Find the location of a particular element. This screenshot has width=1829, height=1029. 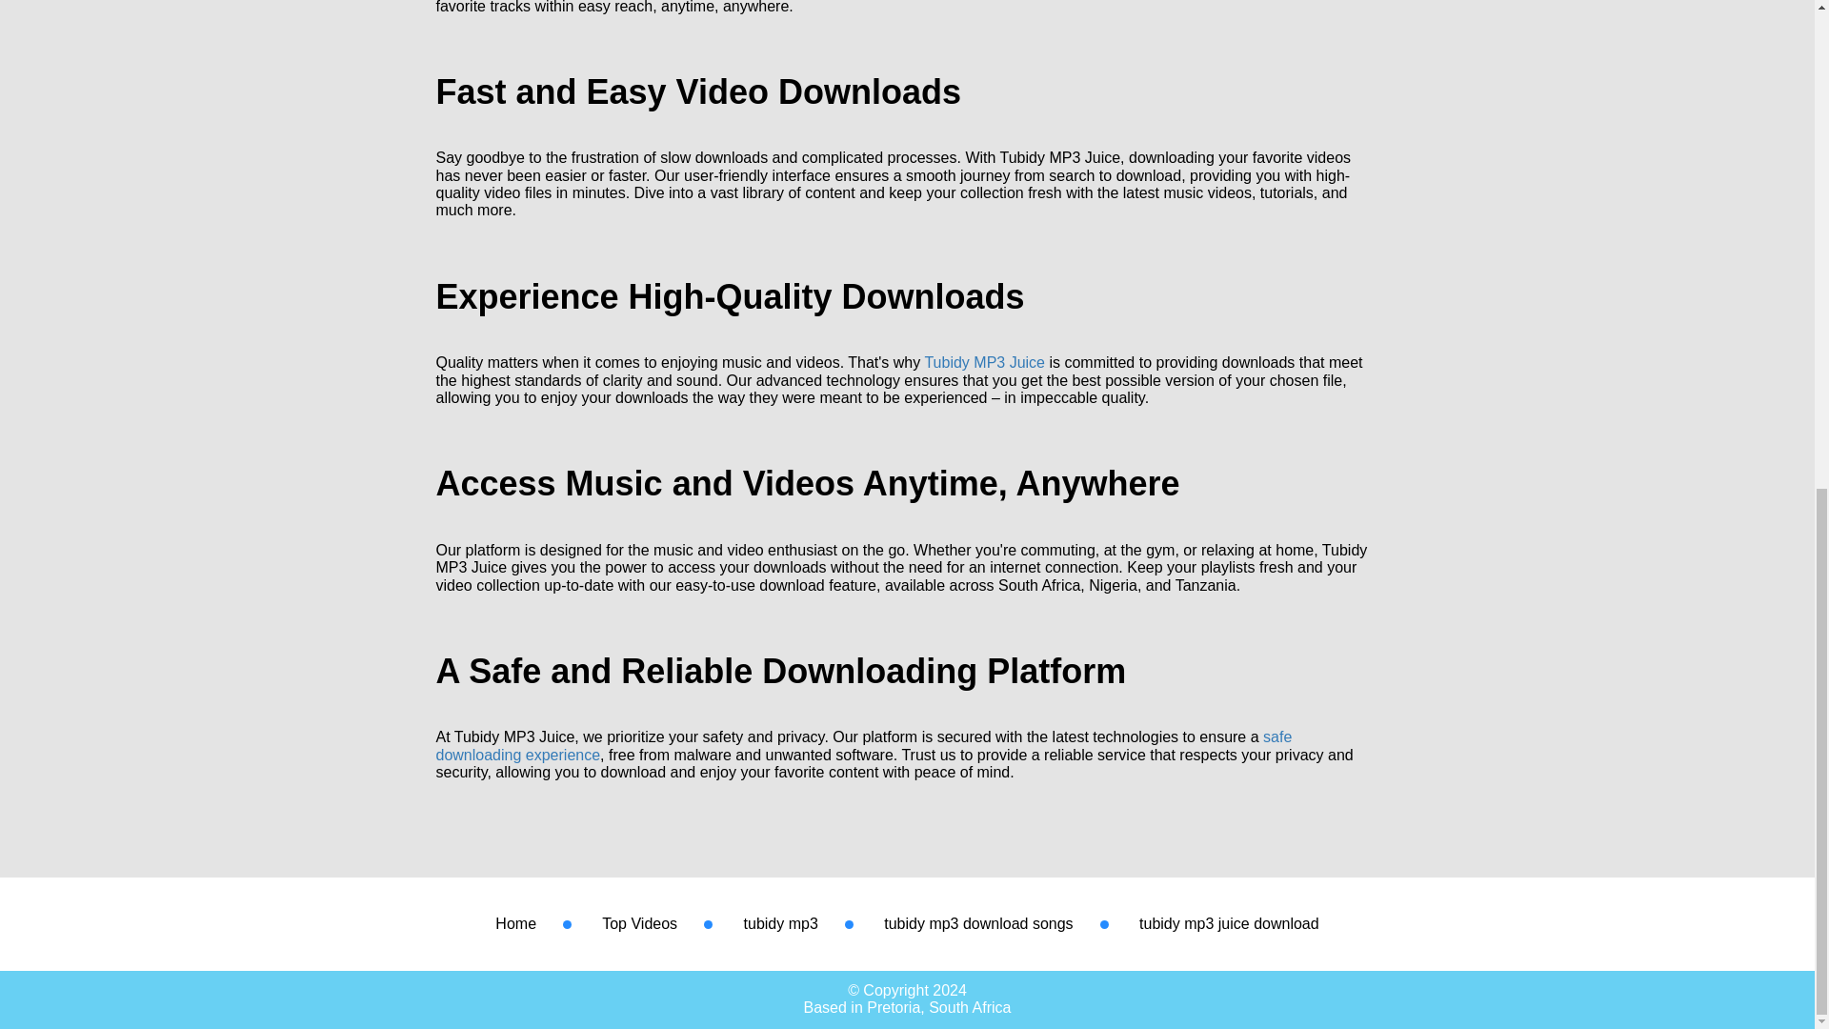

safe downloading experience is located at coordinates (865, 745).